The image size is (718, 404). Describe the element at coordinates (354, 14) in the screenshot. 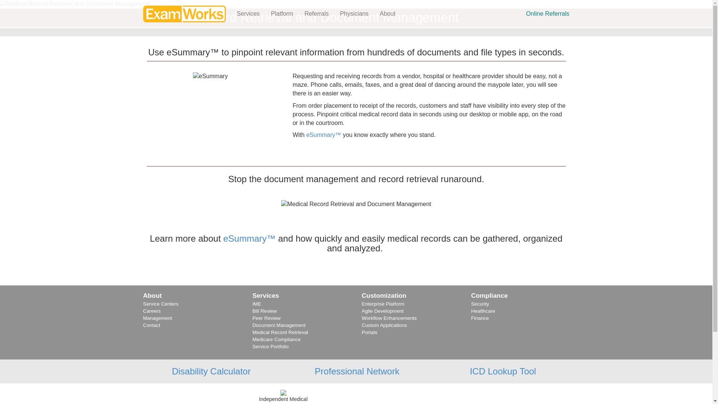

I see `Physicians` at that location.